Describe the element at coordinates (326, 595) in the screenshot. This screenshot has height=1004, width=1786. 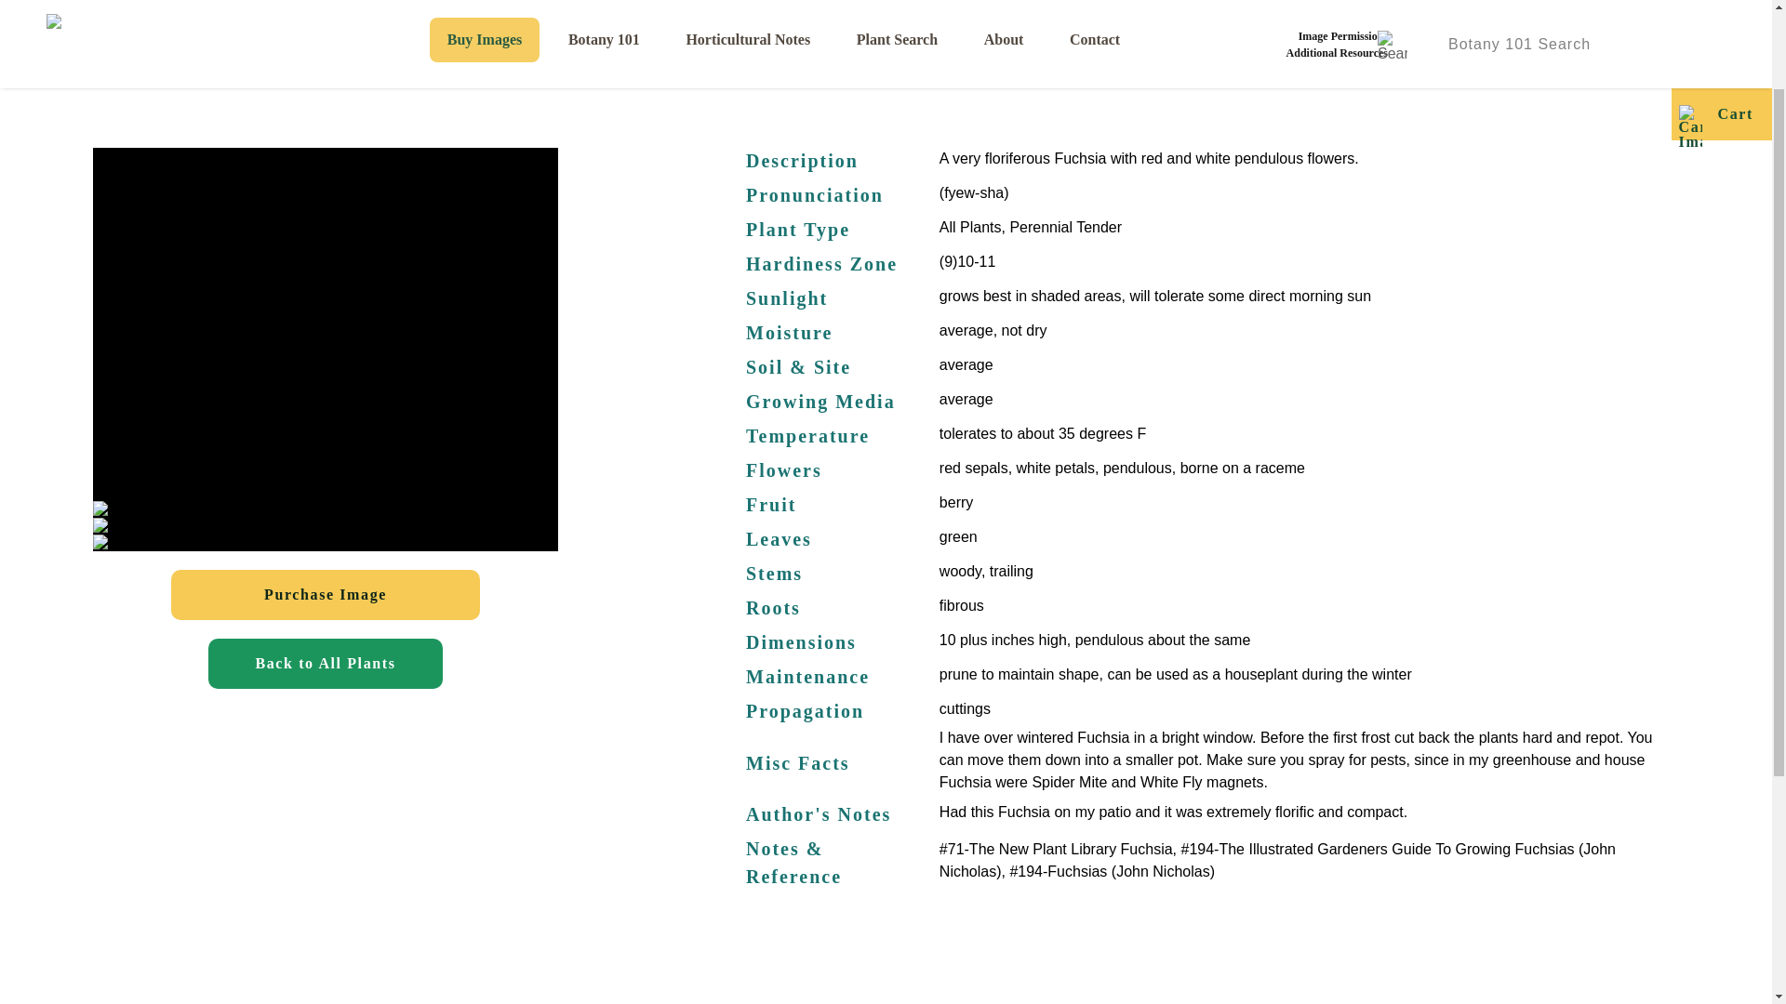
I see `Purchase Image` at that location.